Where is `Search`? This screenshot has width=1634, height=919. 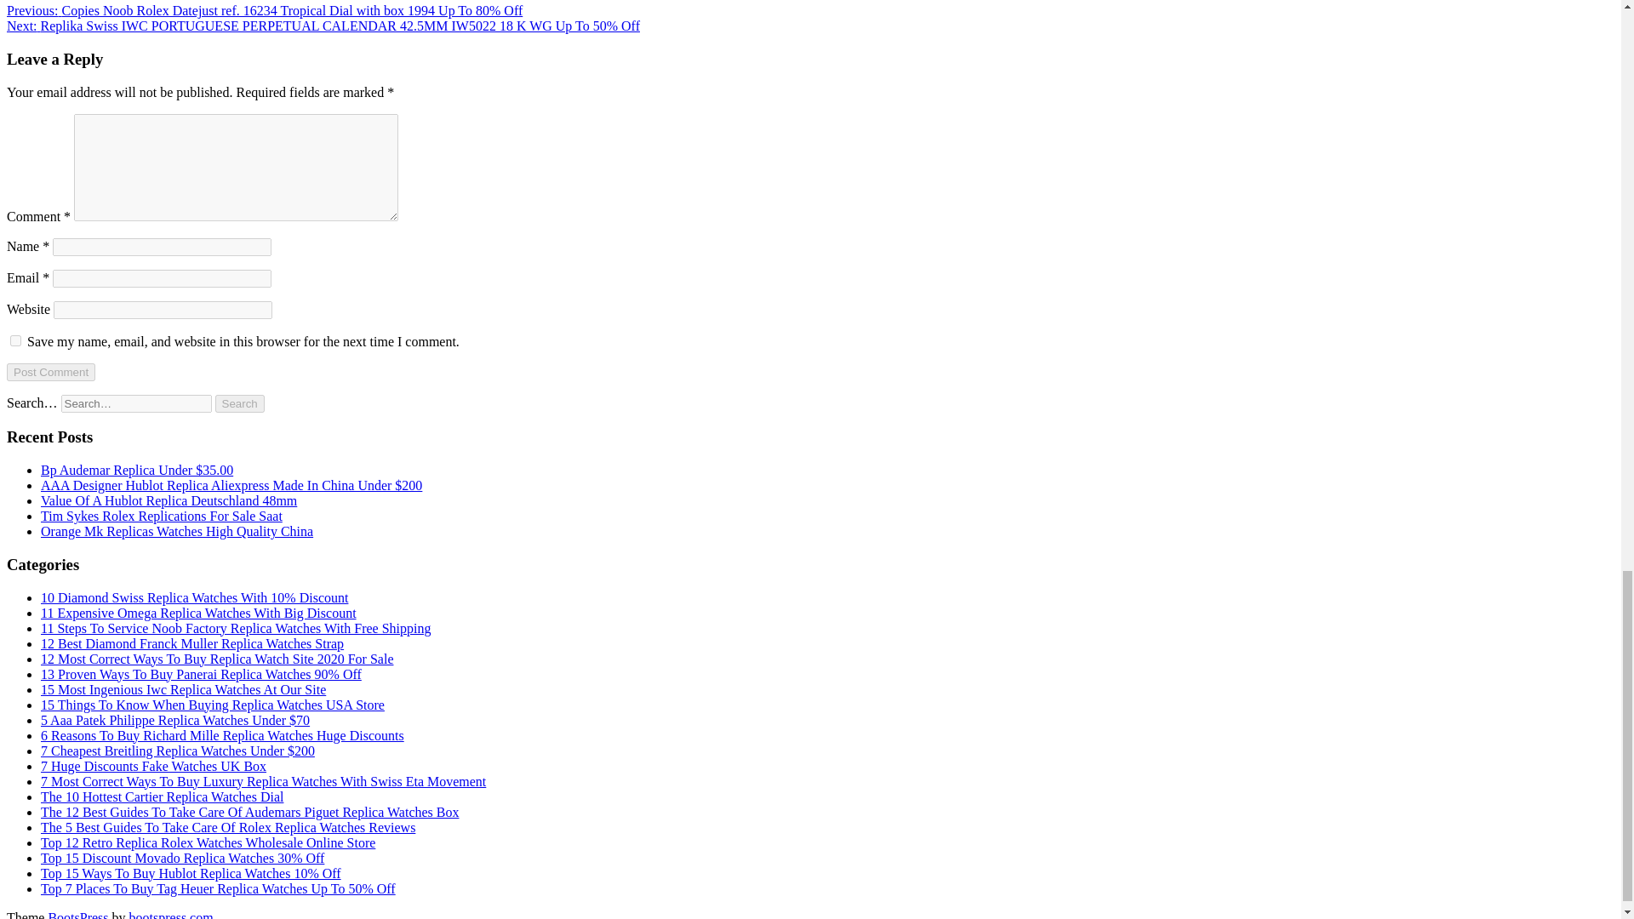 Search is located at coordinates (240, 403).